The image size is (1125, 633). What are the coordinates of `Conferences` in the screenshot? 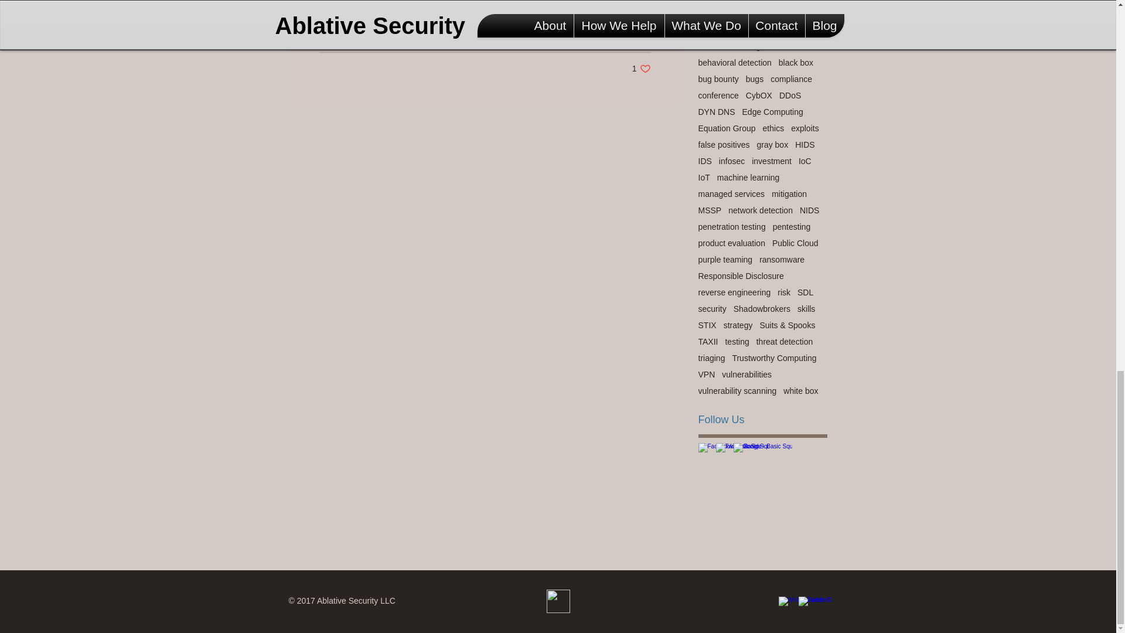 It's located at (627, 33).